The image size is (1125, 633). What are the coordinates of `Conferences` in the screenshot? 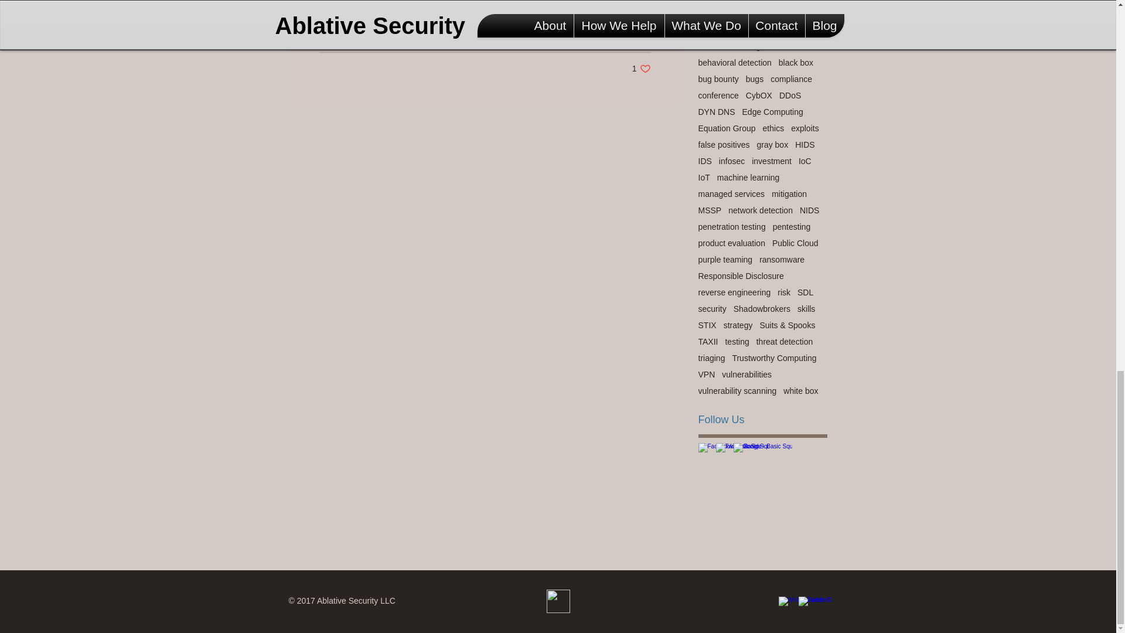 It's located at (627, 33).